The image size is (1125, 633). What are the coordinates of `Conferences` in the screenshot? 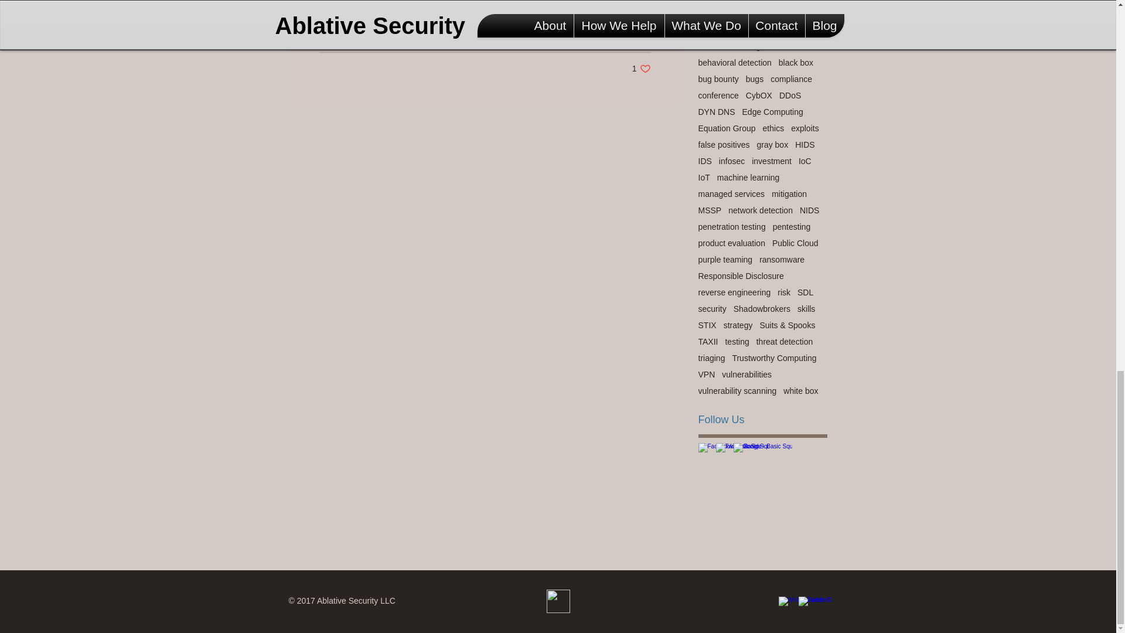 It's located at (627, 33).